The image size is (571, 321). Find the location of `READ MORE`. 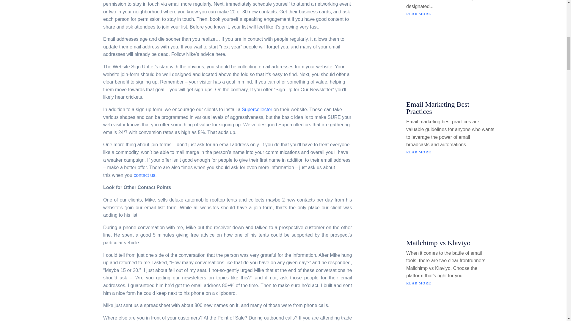

READ MORE is located at coordinates (450, 283).